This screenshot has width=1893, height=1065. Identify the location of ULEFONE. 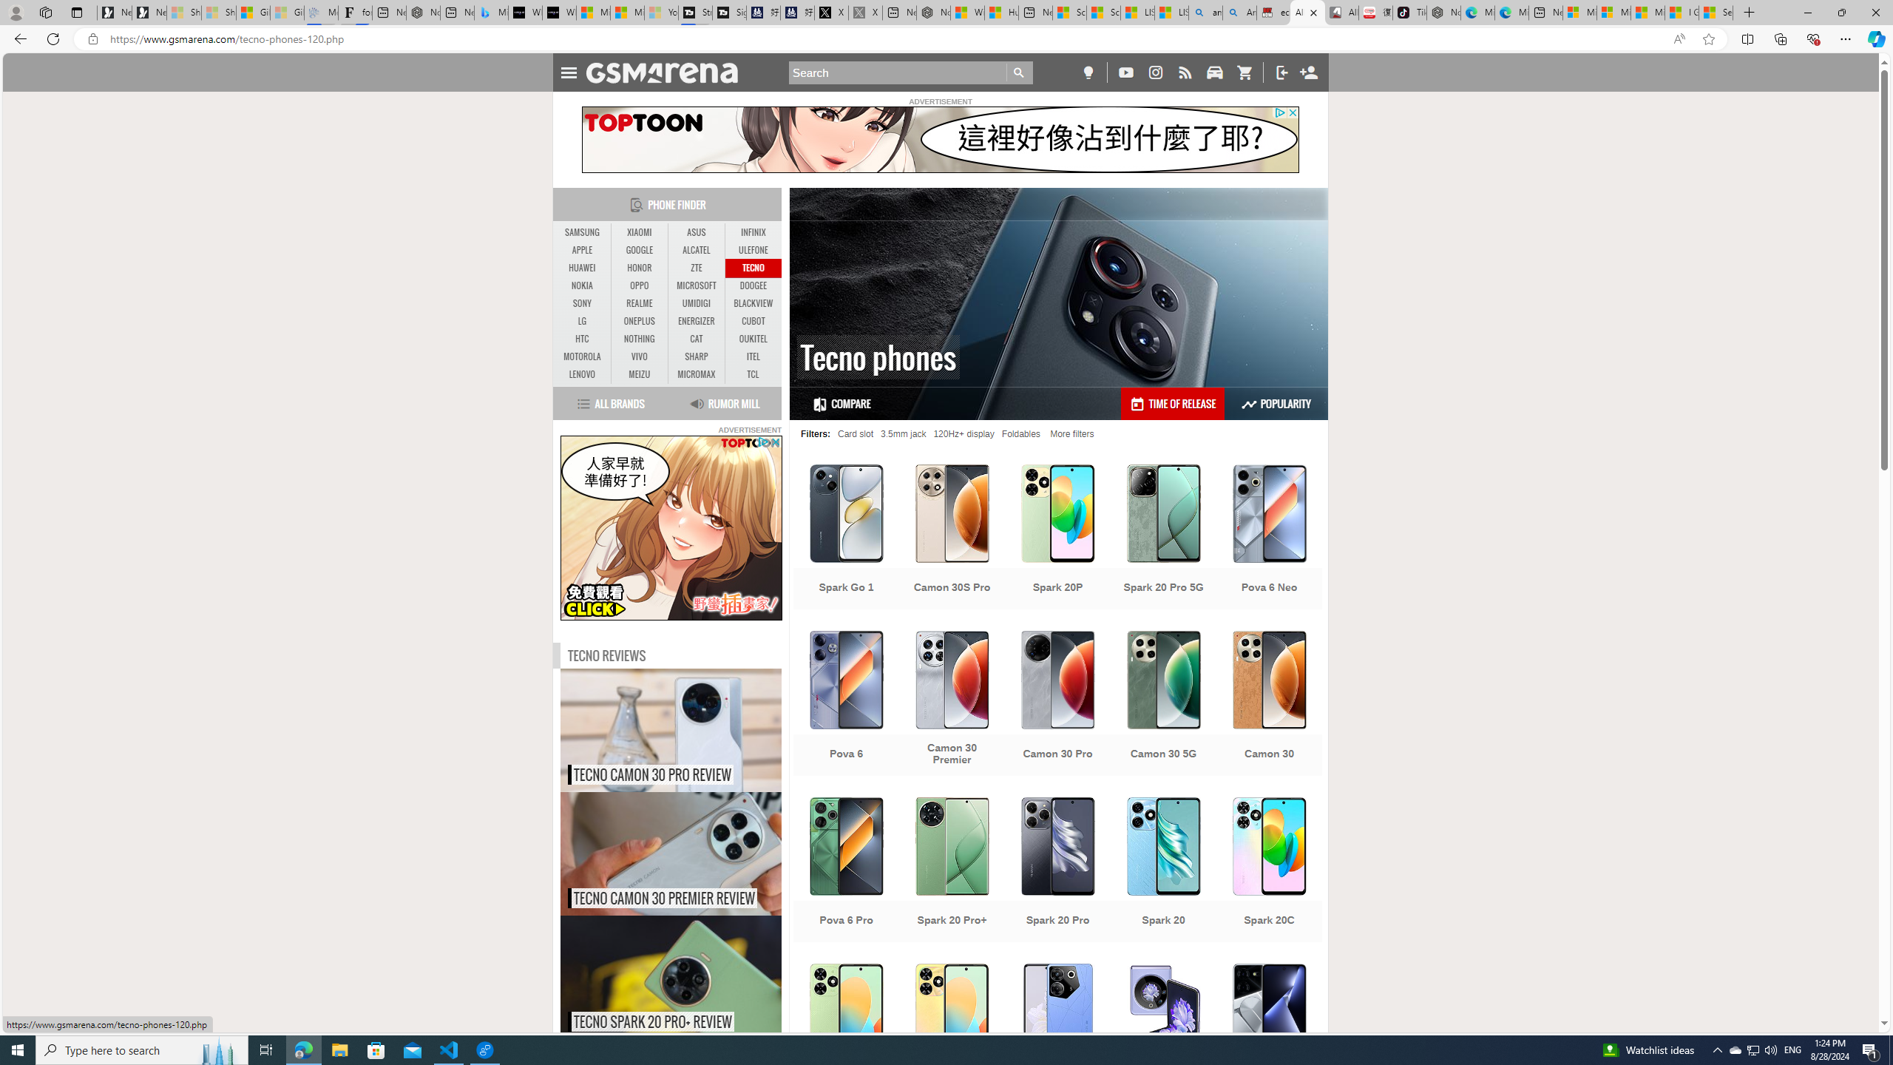
(753, 250).